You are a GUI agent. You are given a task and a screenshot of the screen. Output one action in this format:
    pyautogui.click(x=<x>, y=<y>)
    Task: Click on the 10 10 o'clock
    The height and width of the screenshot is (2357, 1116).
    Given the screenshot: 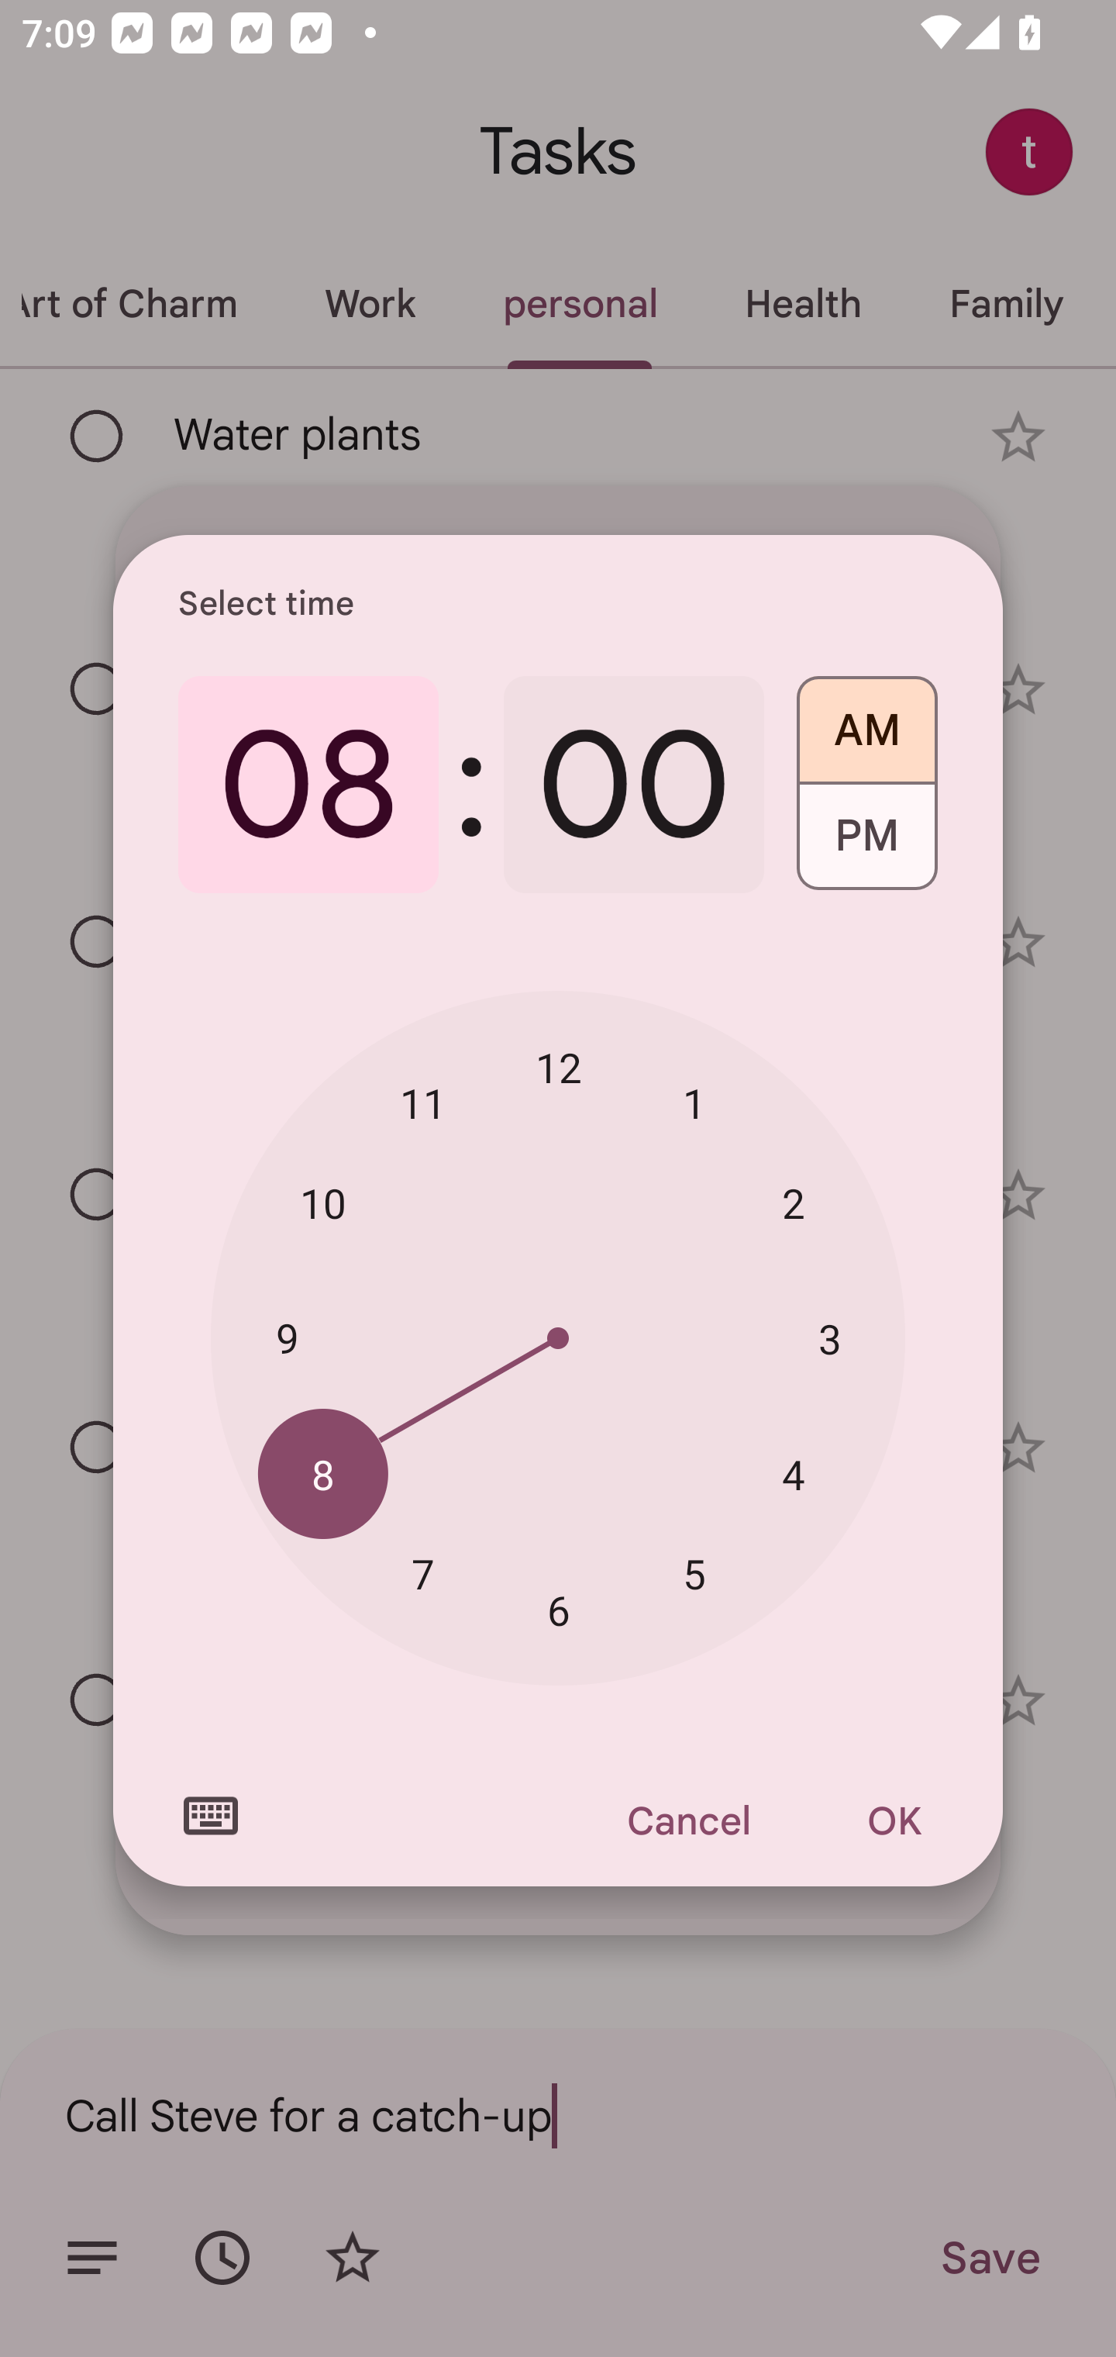 What is the action you would take?
    pyautogui.click(x=322, y=1203)
    